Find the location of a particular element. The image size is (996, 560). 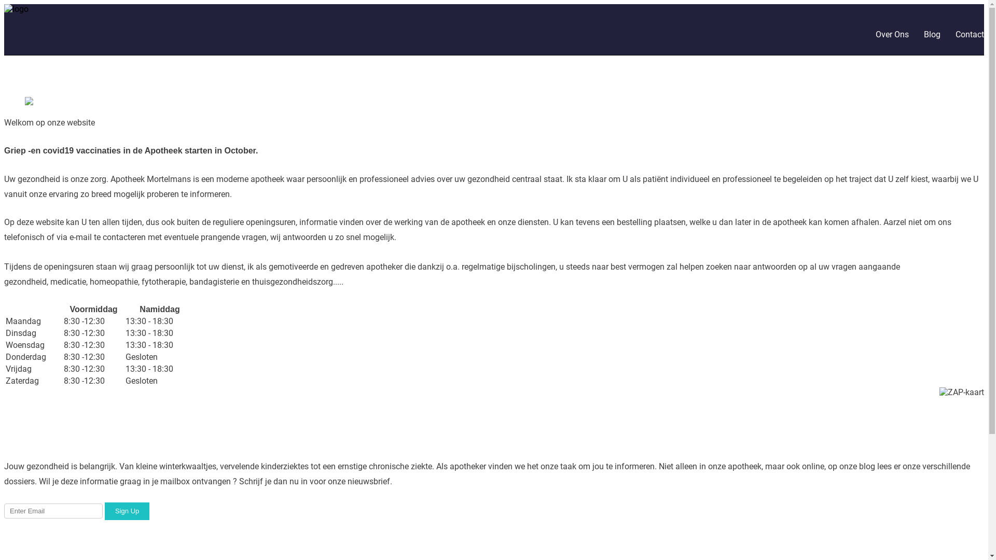

Over Ons is located at coordinates (892, 34).